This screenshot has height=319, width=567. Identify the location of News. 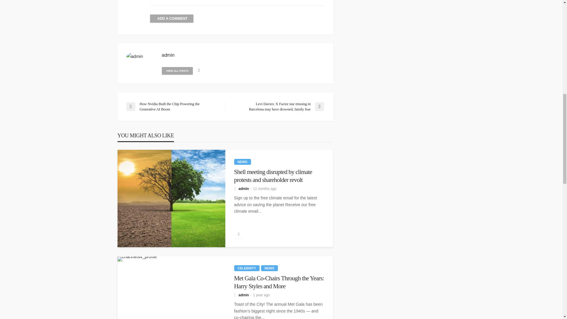
(269, 268).